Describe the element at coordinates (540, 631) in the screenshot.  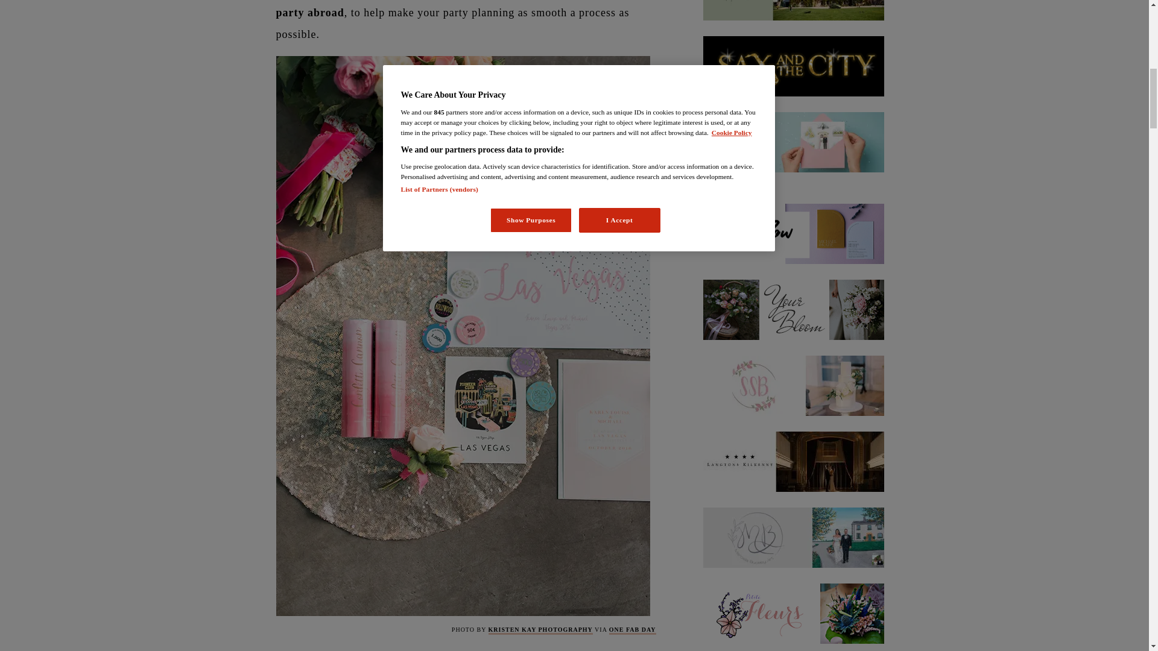
I see `Kristen Kay Photography` at that location.